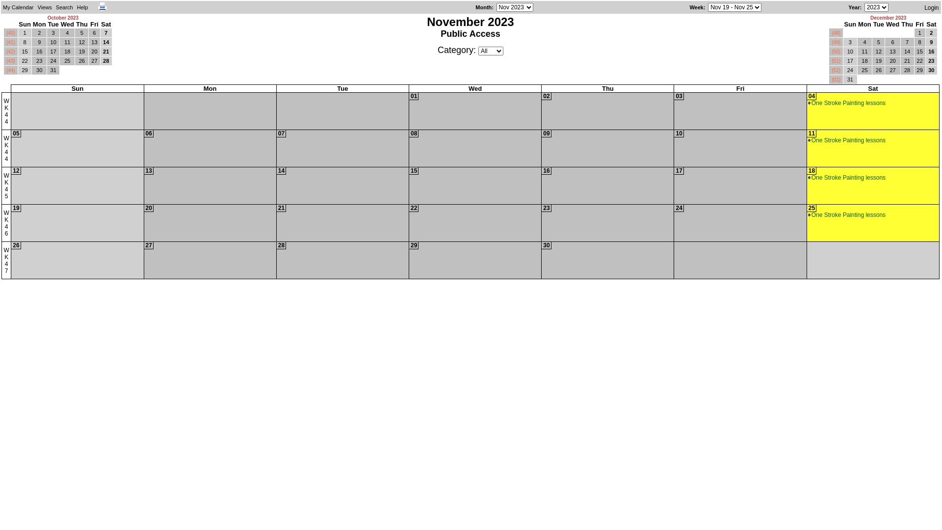 This screenshot has width=942, height=530. What do you see at coordinates (811, 171) in the screenshot?
I see `18` at bounding box center [811, 171].